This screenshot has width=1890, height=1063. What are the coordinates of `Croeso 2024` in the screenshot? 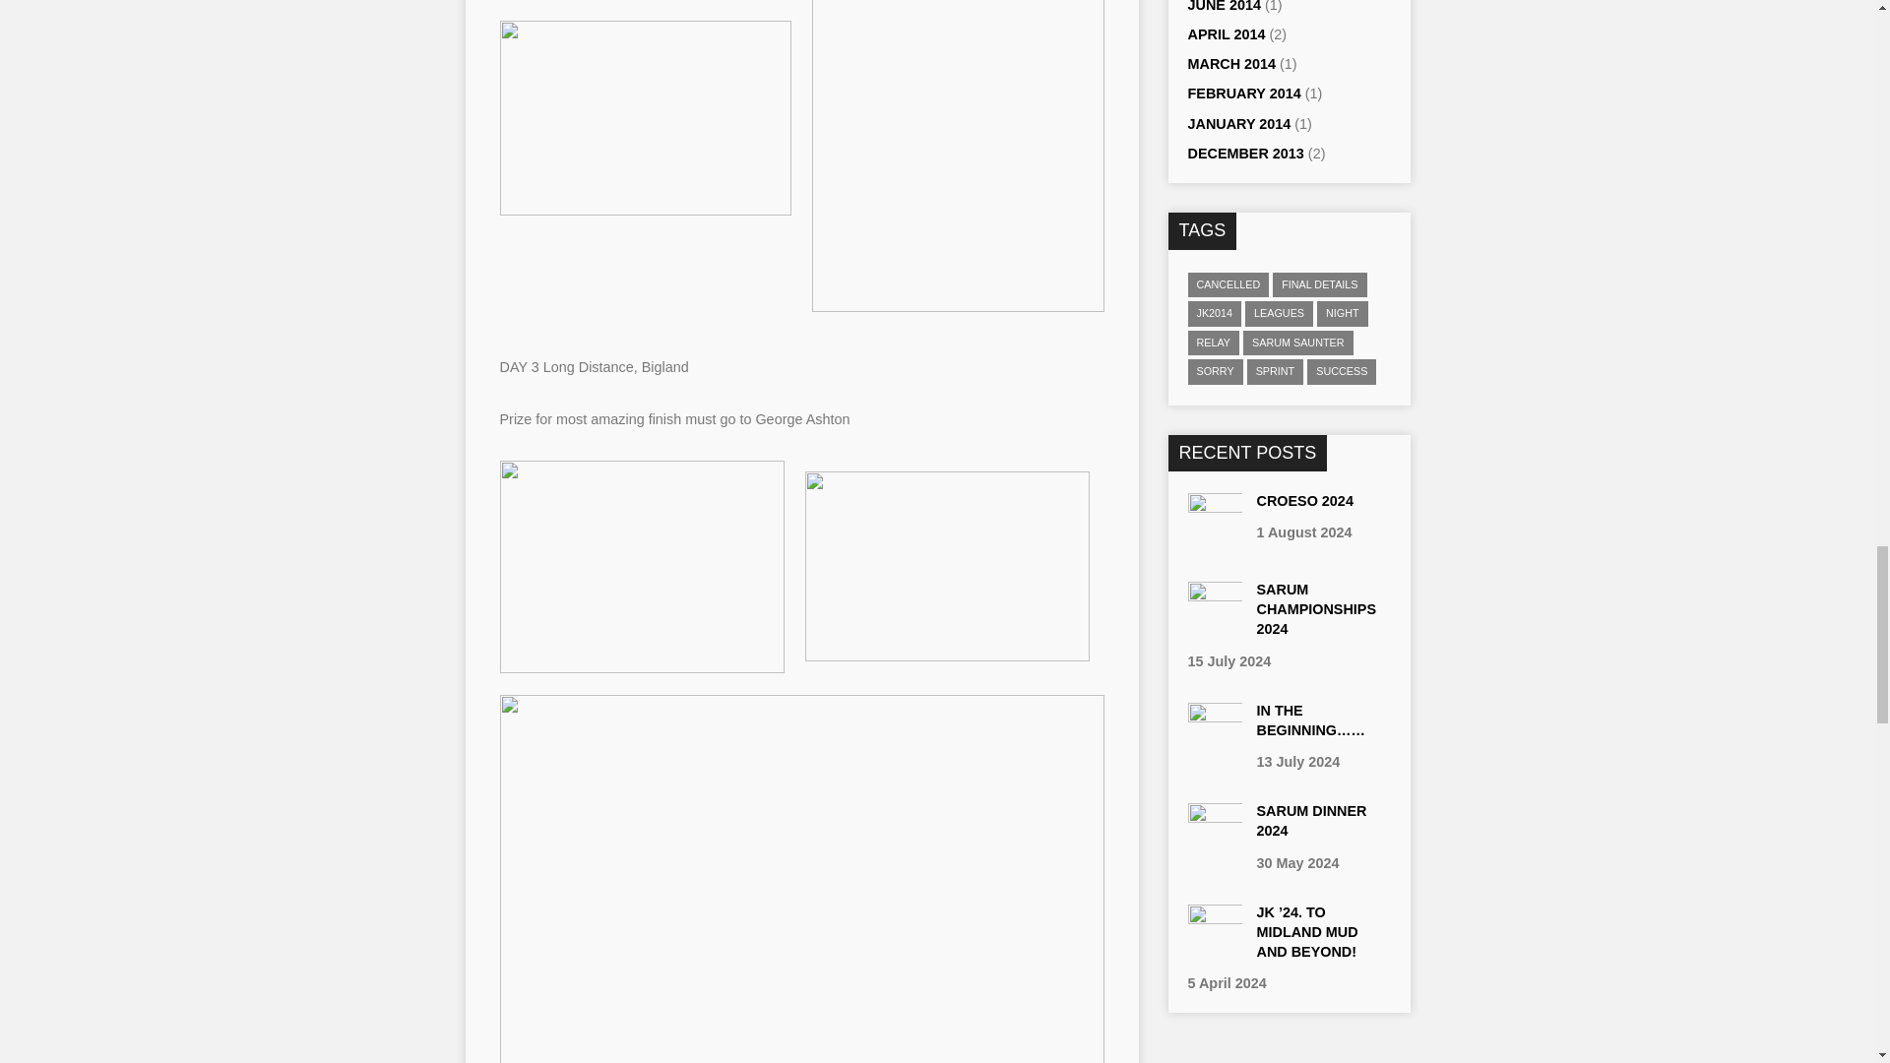 It's located at (1214, 537).